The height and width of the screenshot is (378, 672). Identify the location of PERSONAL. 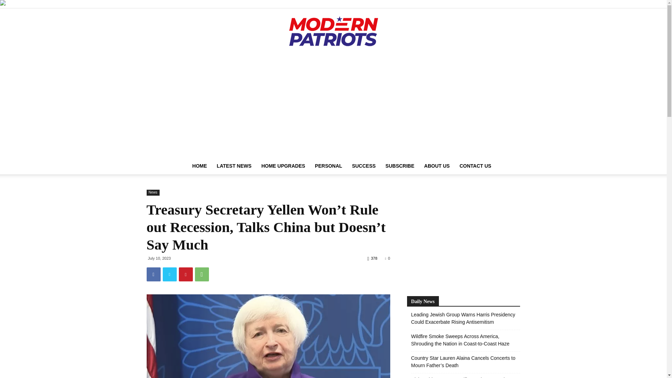
(328, 166).